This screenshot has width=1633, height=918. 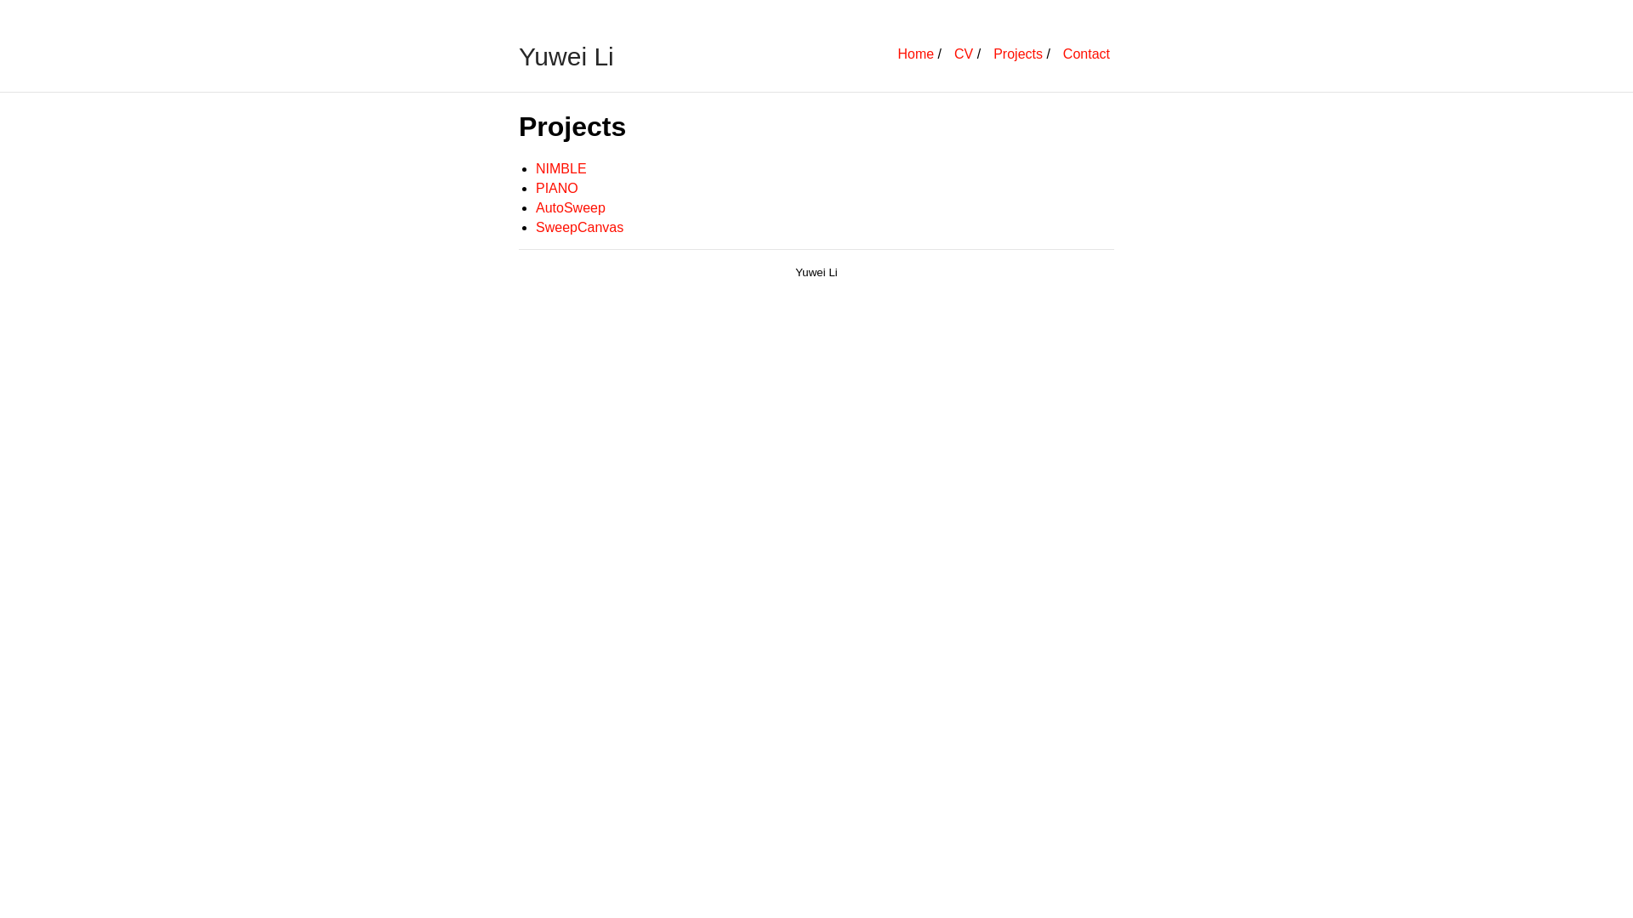 What do you see at coordinates (561, 168) in the screenshot?
I see `NIMBLE` at bounding box center [561, 168].